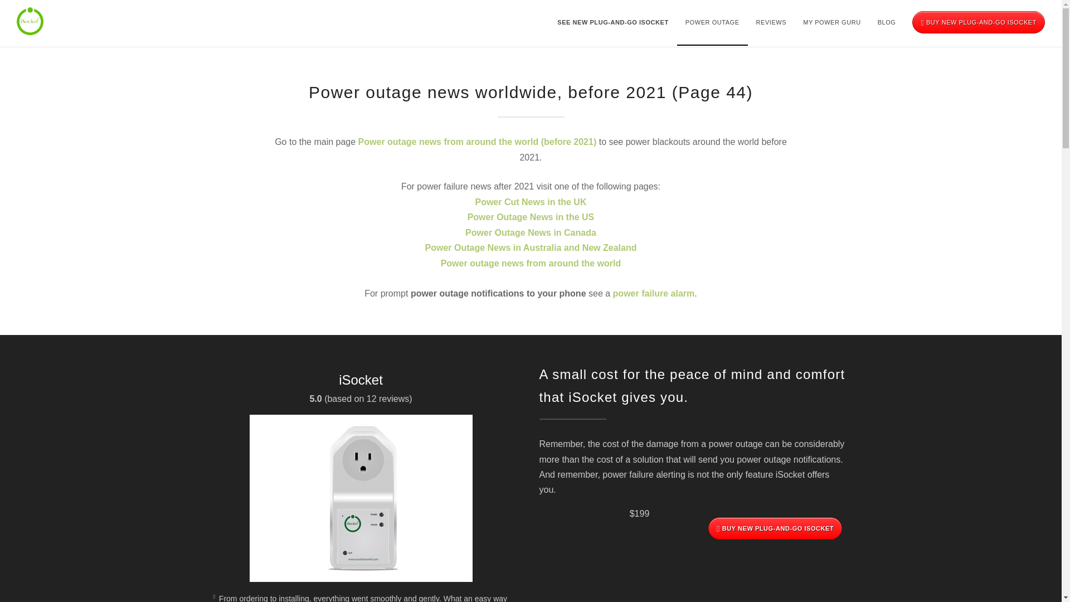 This screenshot has height=602, width=1070. What do you see at coordinates (979, 22) in the screenshot?
I see `BUY NEW PLUG-AND-GO ISOCKET` at bounding box center [979, 22].